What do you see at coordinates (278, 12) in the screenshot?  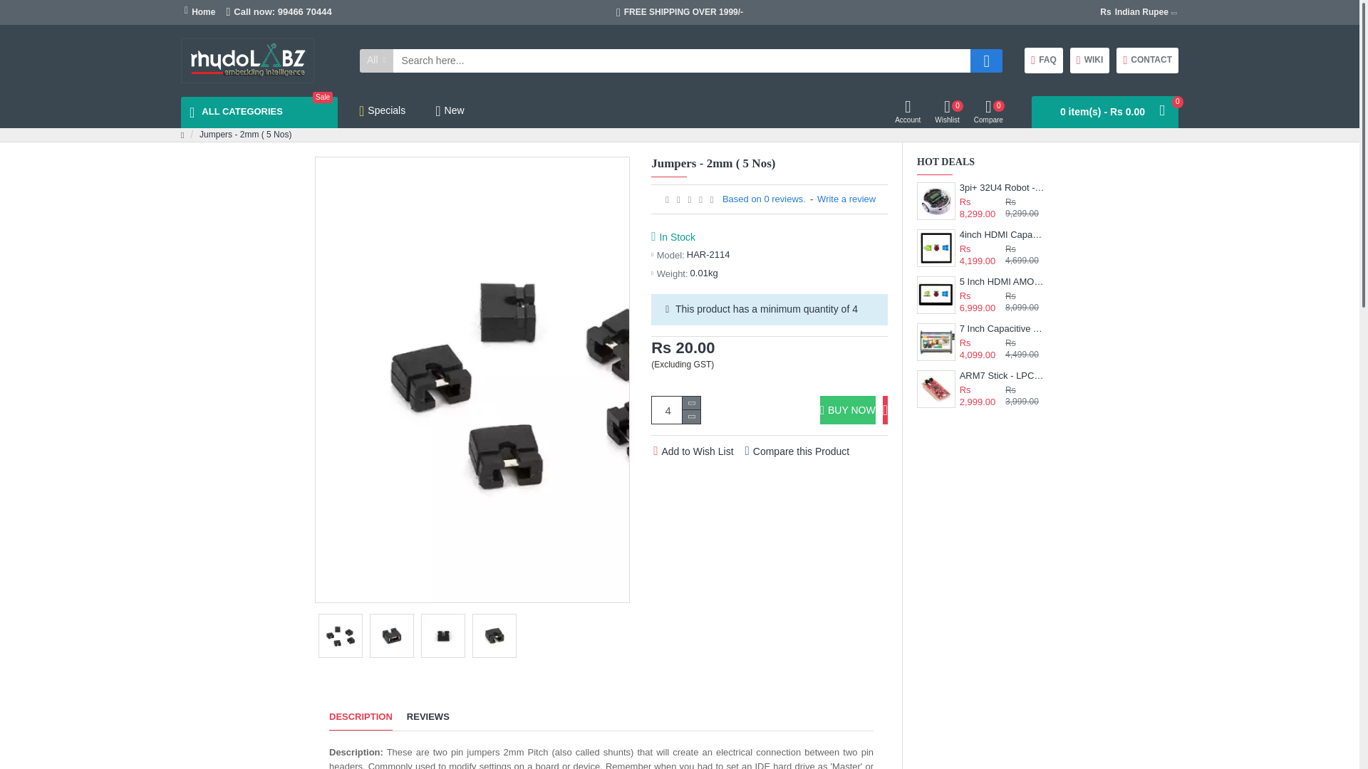 I see `Call now: 99466 70444` at bounding box center [278, 12].